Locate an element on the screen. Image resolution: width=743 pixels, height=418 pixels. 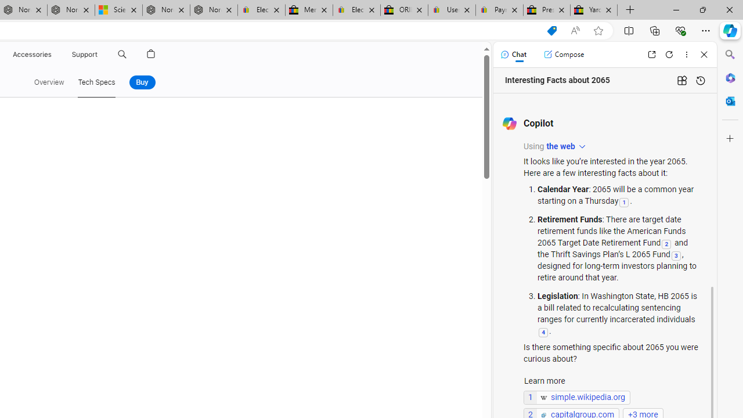
Nordace - FAQ is located at coordinates (214, 10).